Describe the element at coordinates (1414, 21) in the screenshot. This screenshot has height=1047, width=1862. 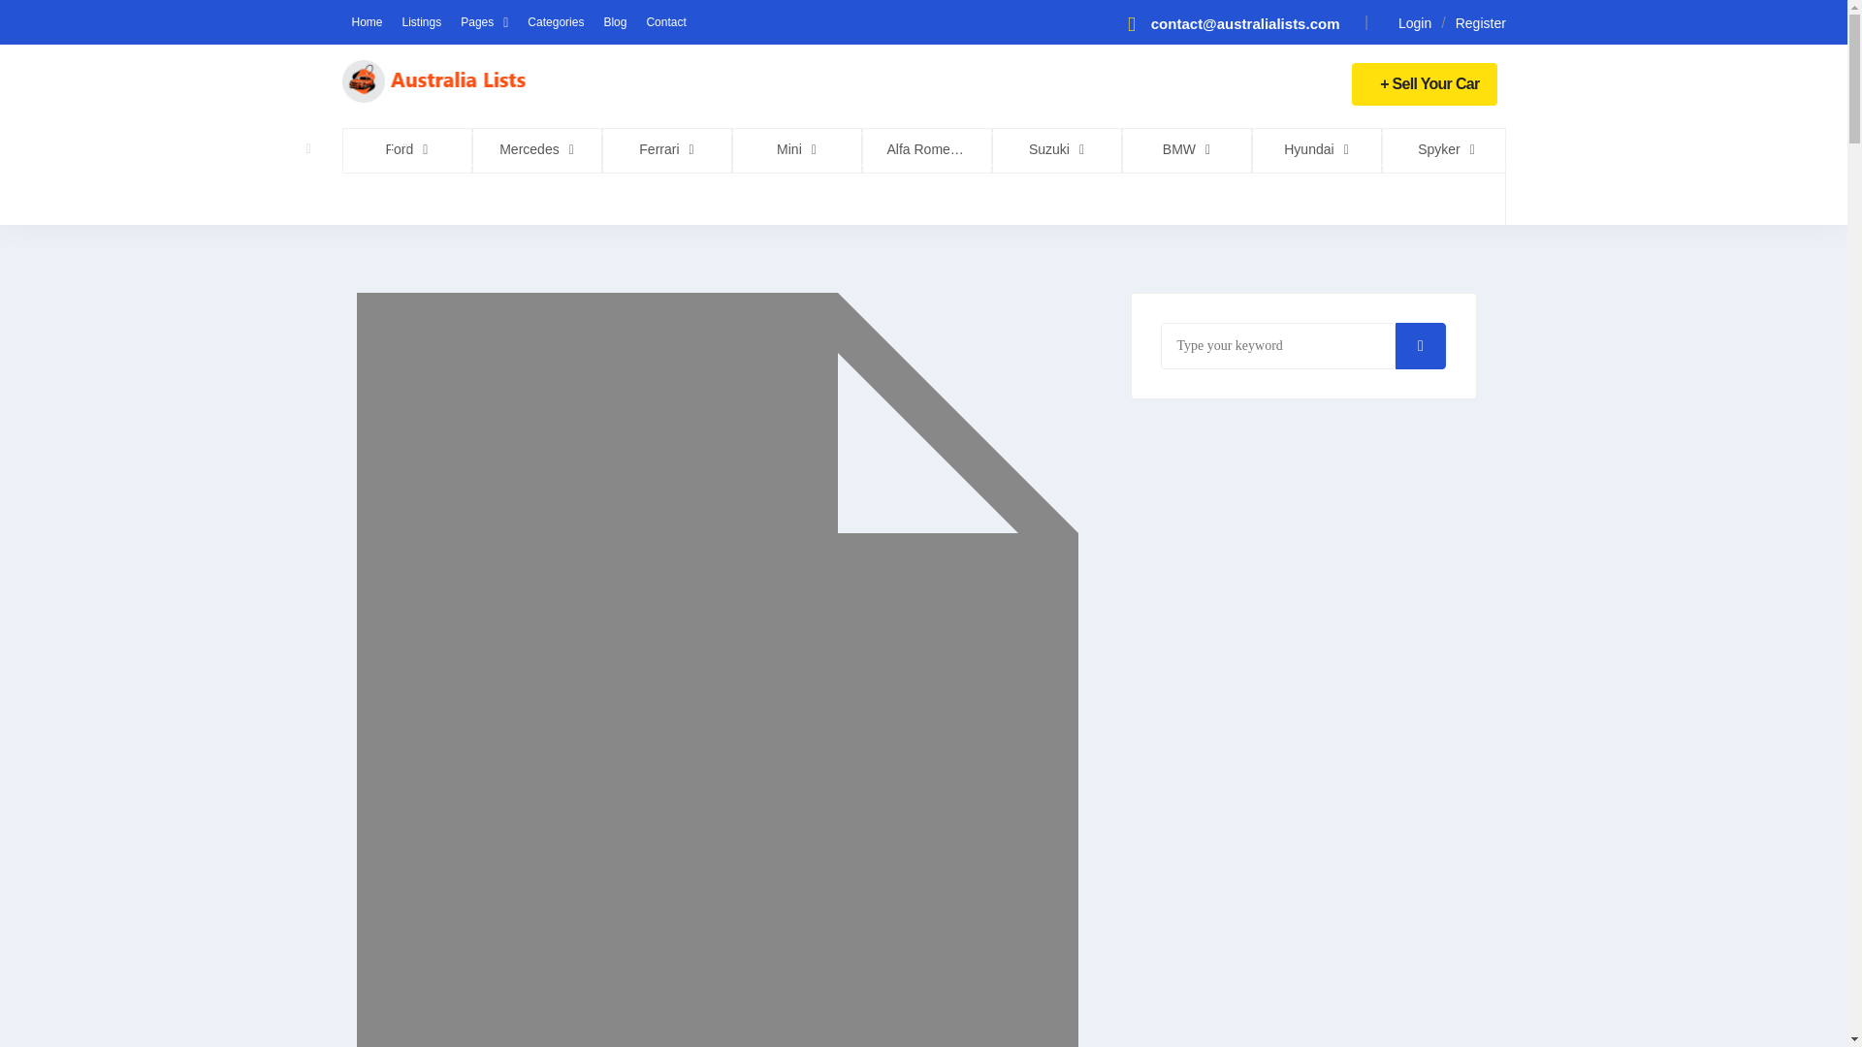
I see `Login` at that location.